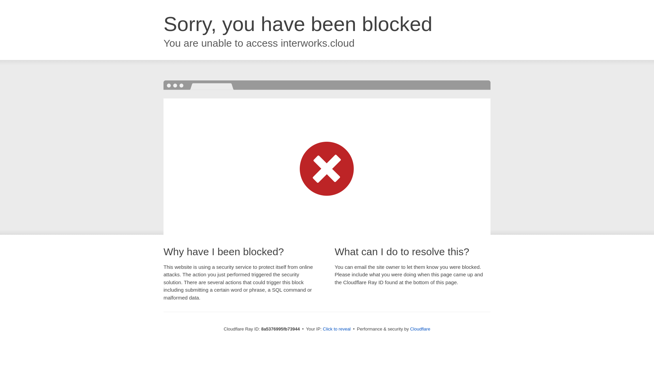 The width and height of the screenshot is (654, 368). I want to click on Cloudflare, so click(420, 329).